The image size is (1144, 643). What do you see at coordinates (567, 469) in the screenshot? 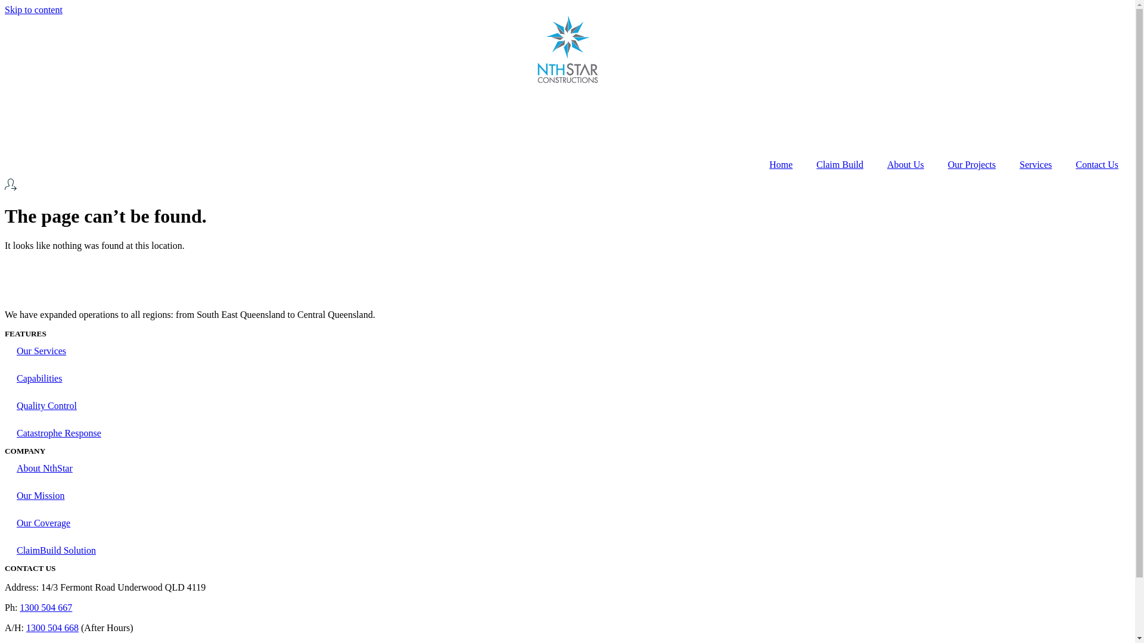
I see `About NthStar` at bounding box center [567, 469].